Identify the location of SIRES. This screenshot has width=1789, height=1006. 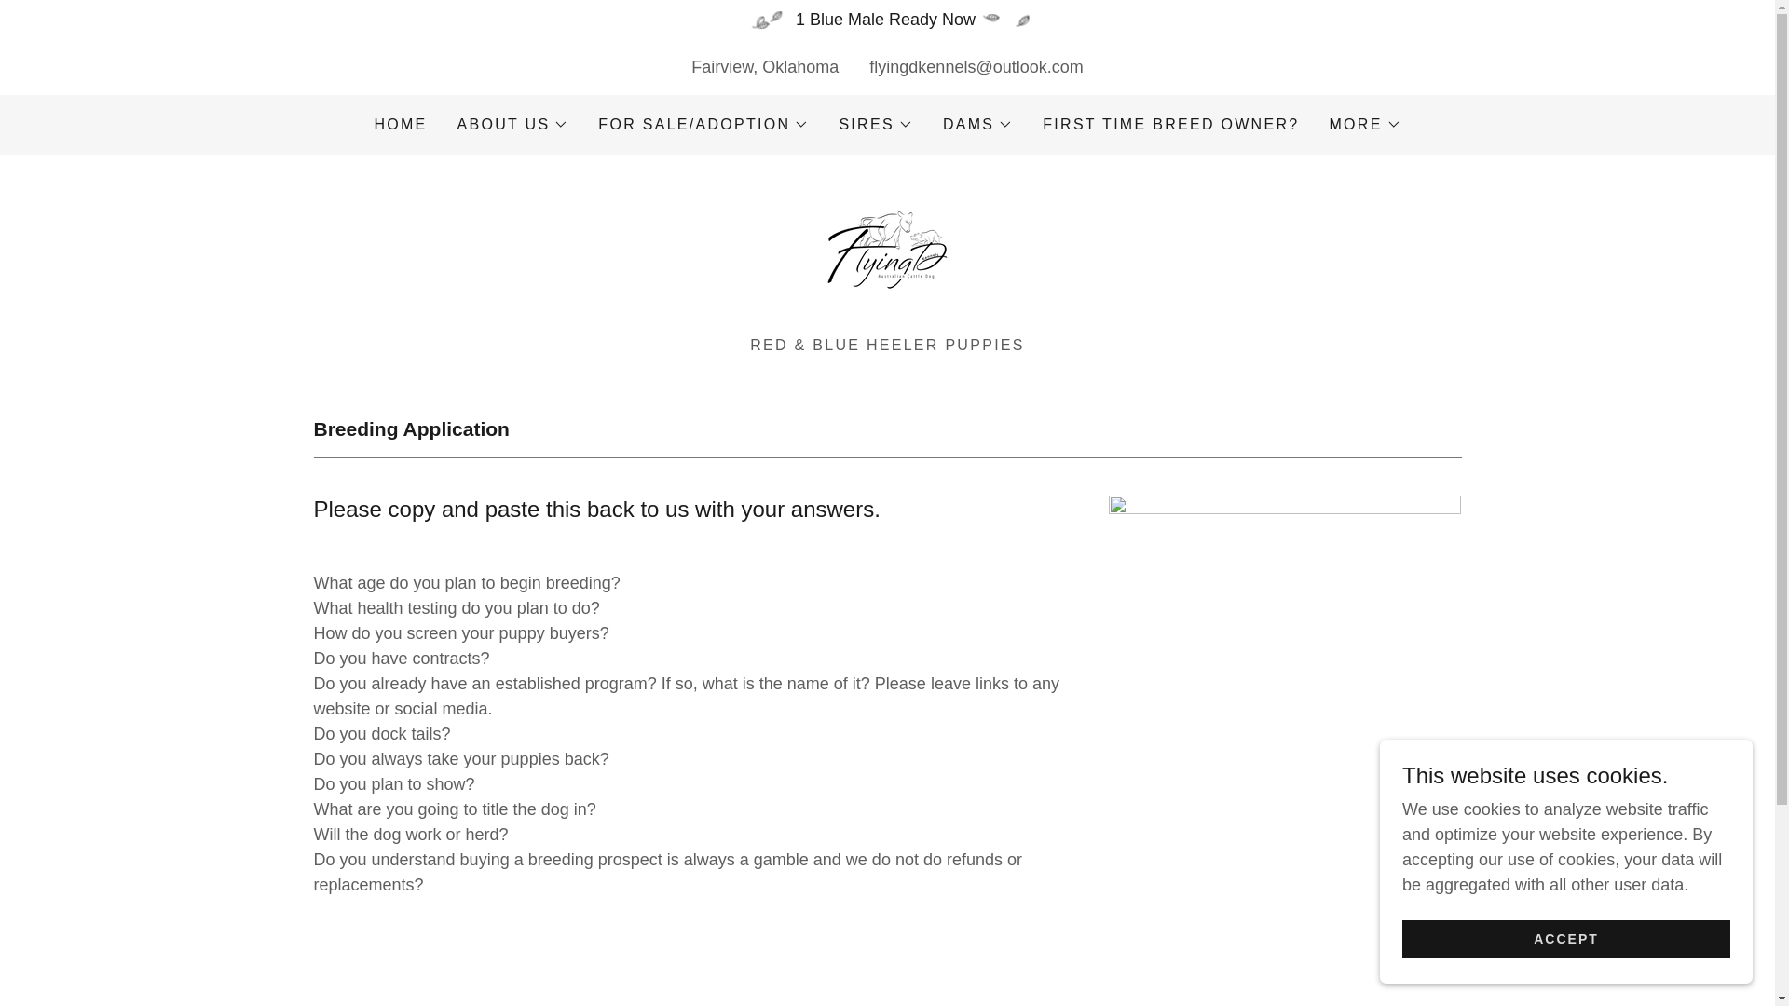
(876, 125).